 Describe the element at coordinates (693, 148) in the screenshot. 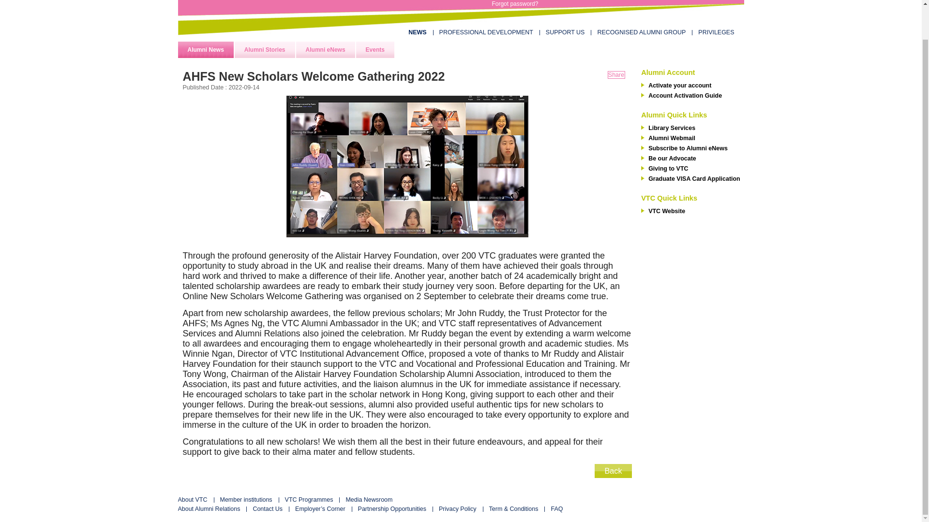

I see `Subscribe to Alumni eNews` at that location.